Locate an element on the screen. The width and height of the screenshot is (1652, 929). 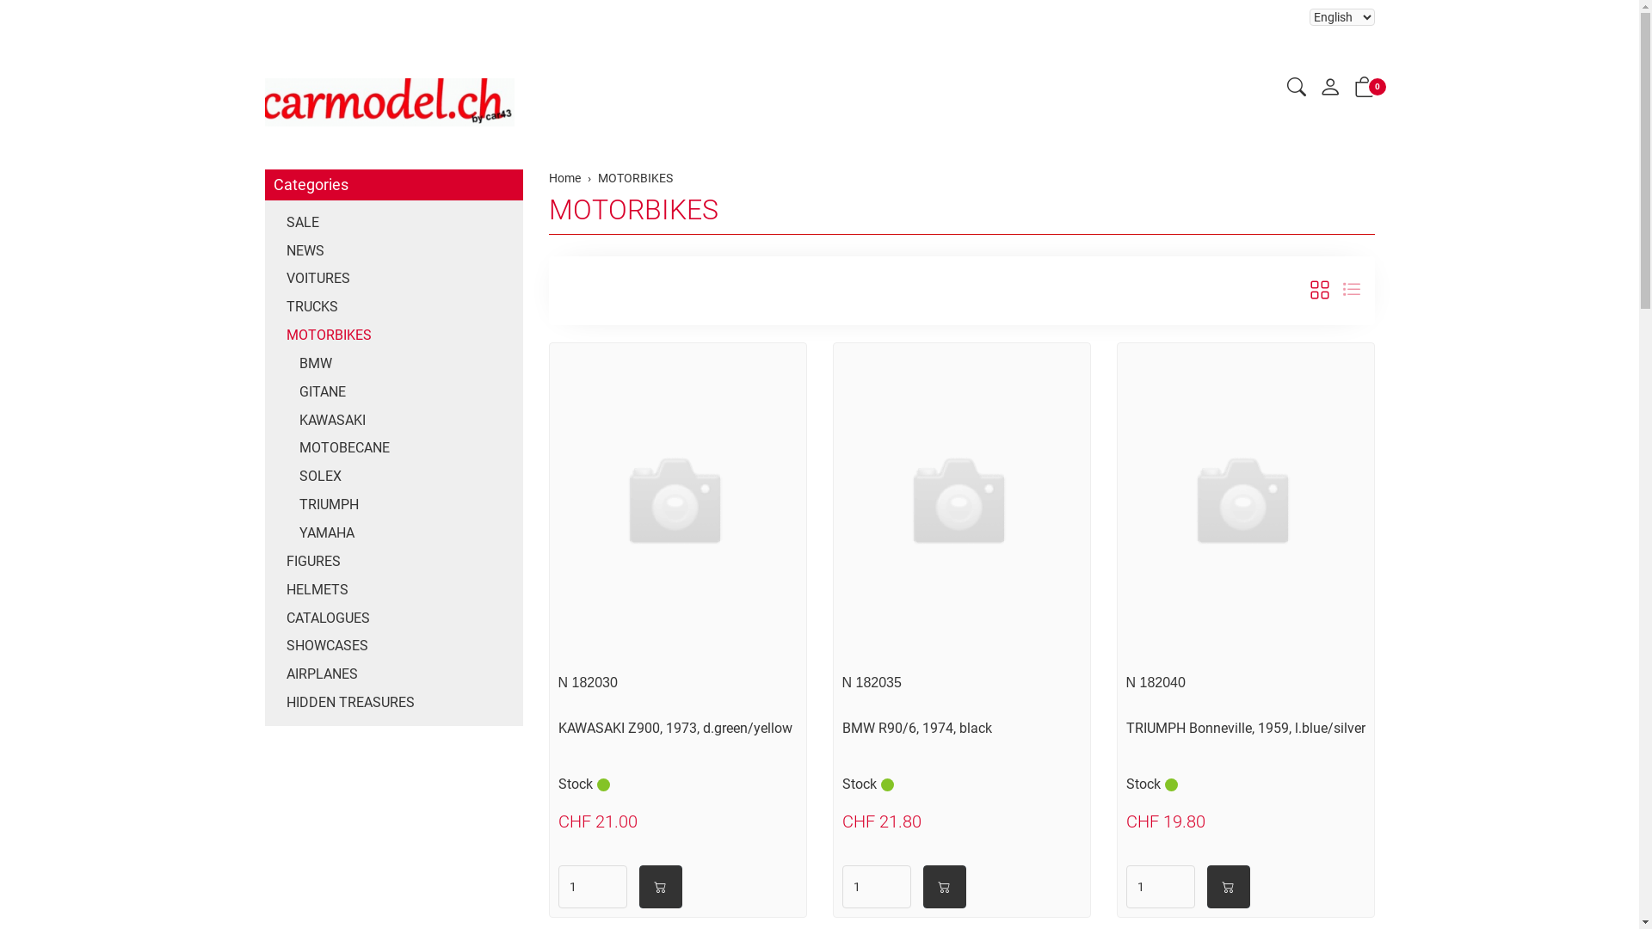
MOTORBIKES is located at coordinates (635, 178).